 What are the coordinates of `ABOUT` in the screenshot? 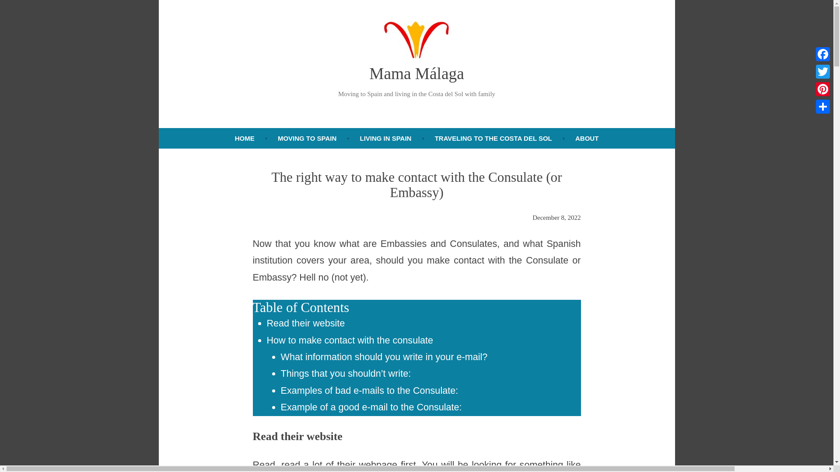 It's located at (587, 138).